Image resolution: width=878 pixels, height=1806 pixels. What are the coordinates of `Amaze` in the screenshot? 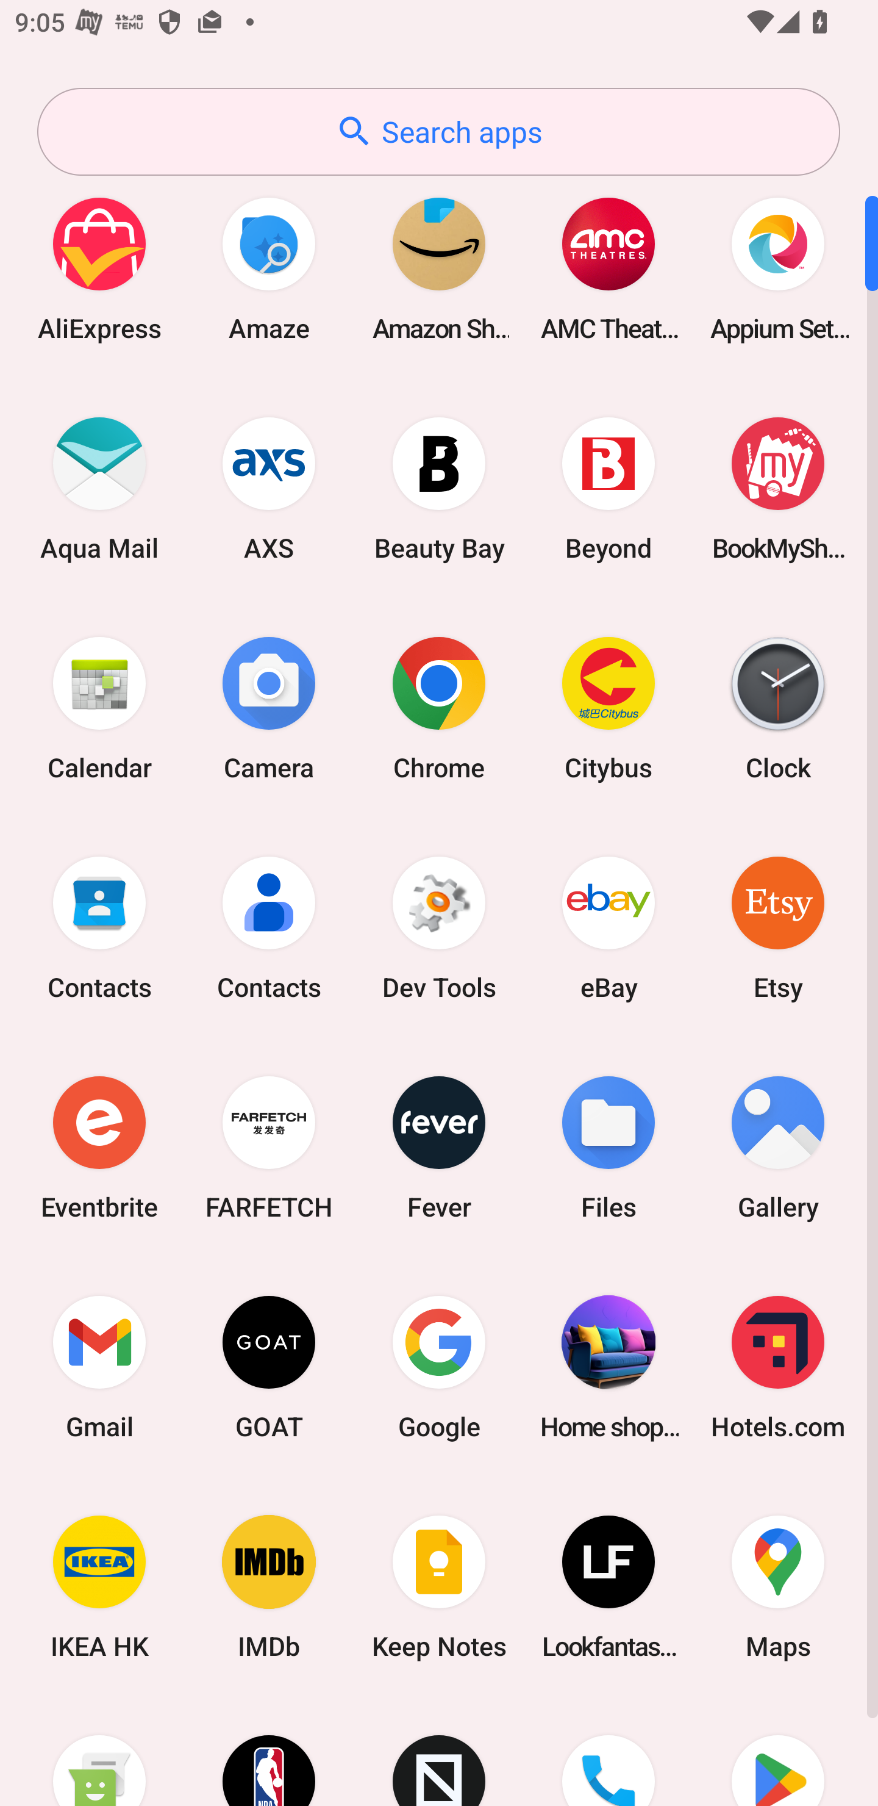 It's located at (269, 268).